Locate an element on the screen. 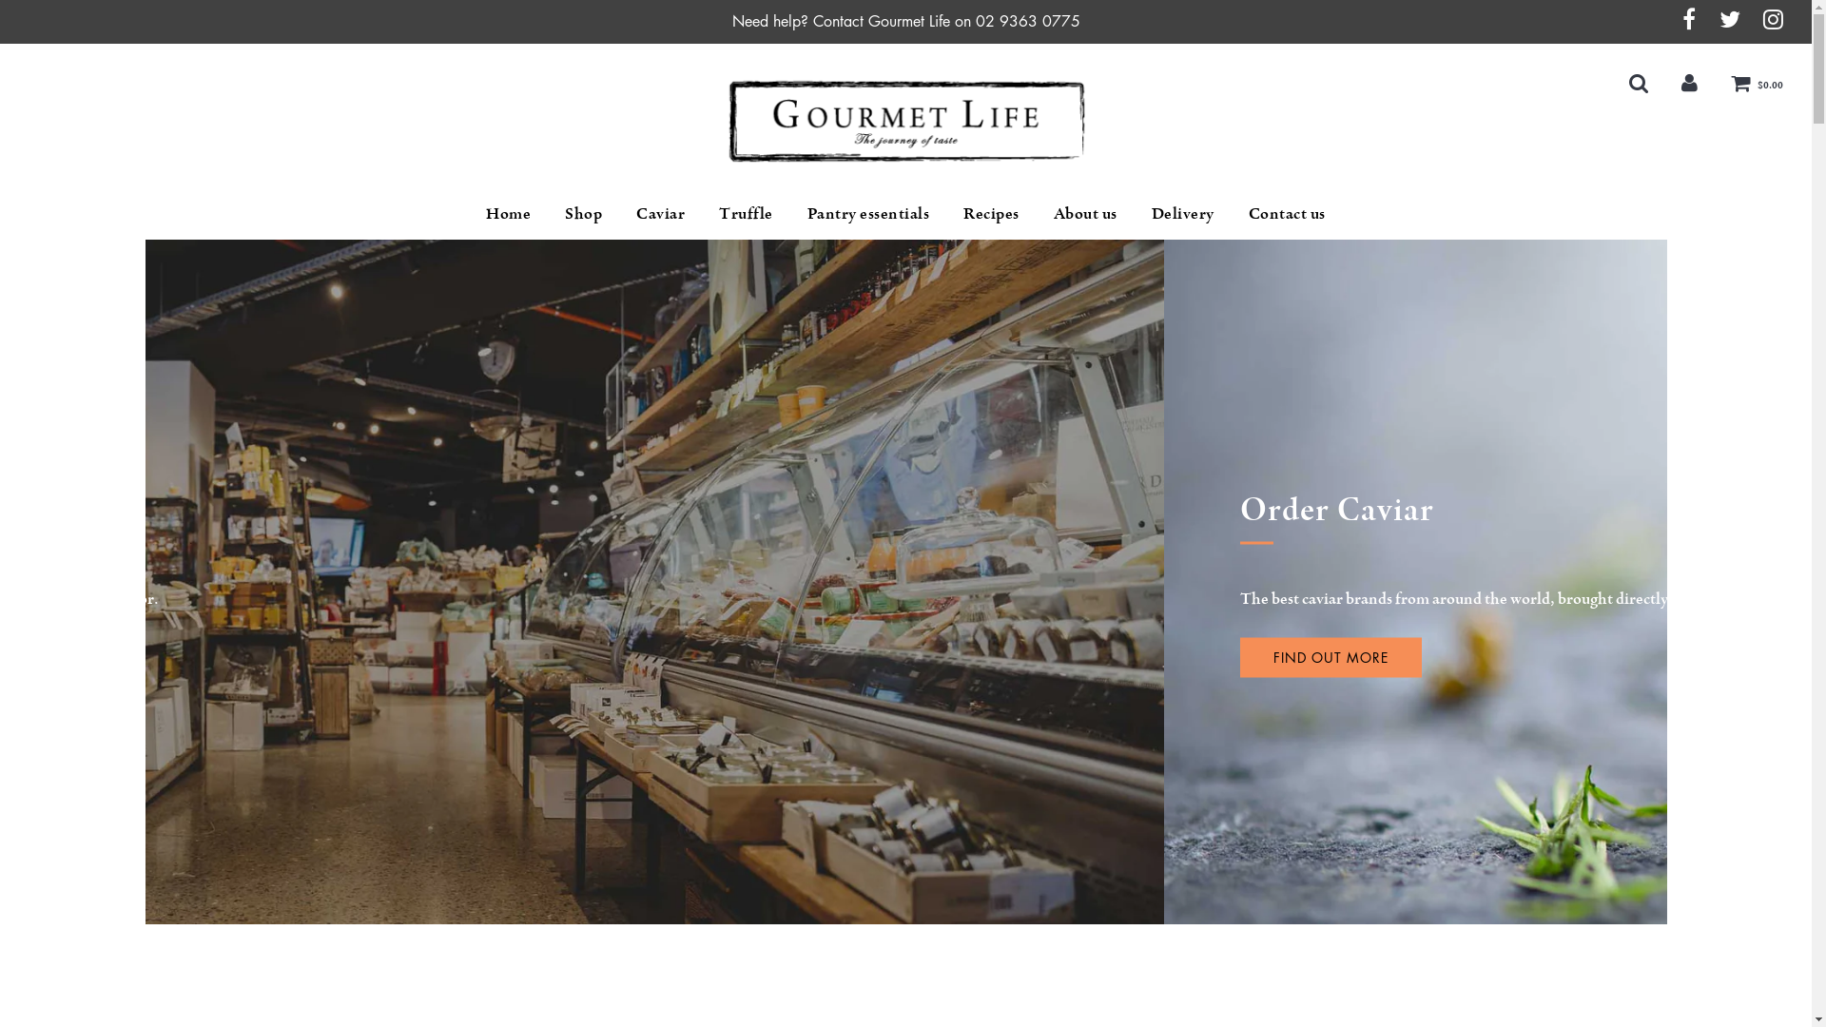  Recipes is located at coordinates (991, 213).